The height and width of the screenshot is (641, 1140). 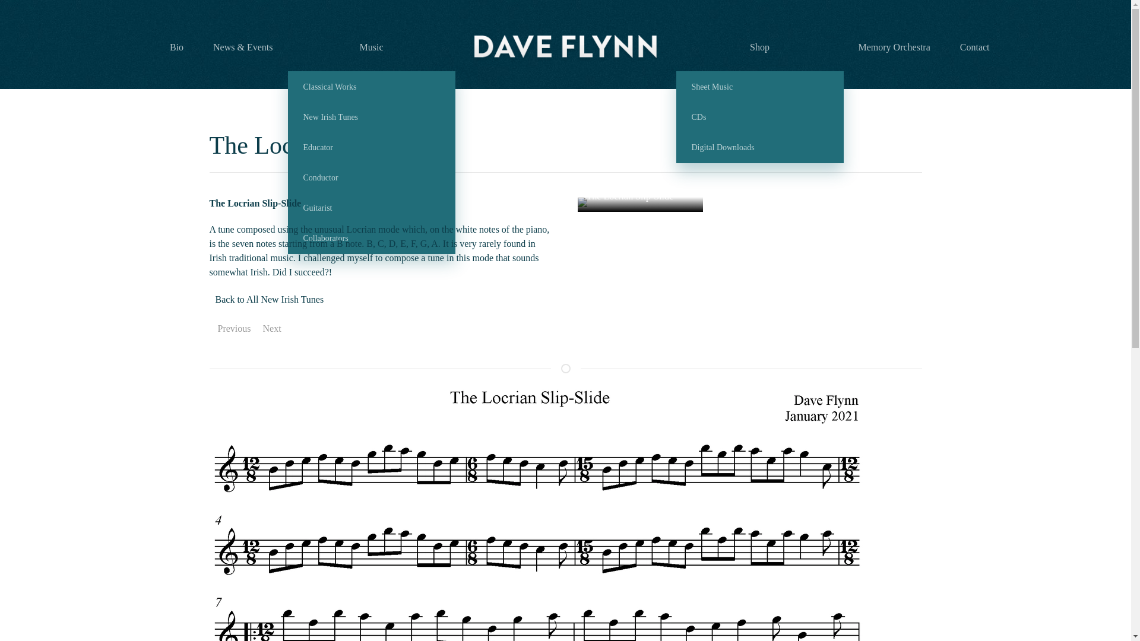 What do you see at coordinates (759, 47) in the screenshot?
I see `Shop` at bounding box center [759, 47].